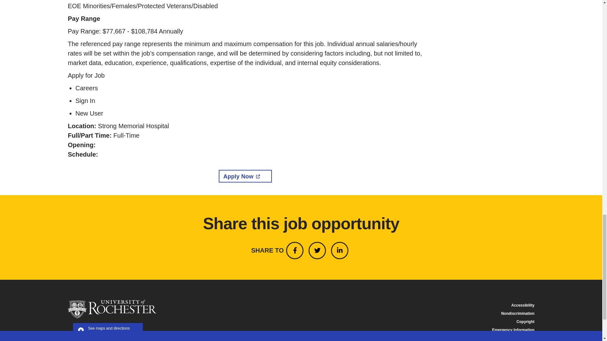 This screenshot has height=341, width=607. Describe the element at coordinates (522, 305) in the screenshot. I see `Accessibility` at that location.